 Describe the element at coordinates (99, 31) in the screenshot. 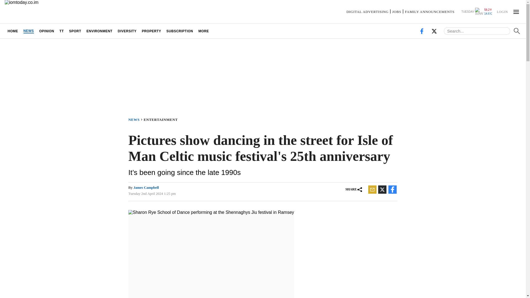

I see `ENVIRONMENT` at that location.